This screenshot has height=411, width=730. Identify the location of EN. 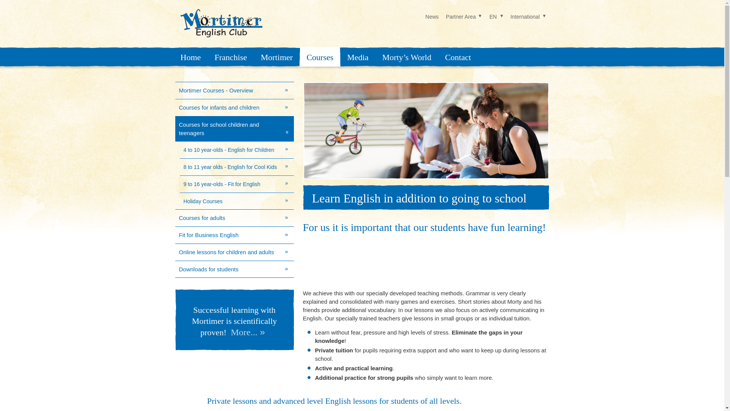
(496, 16).